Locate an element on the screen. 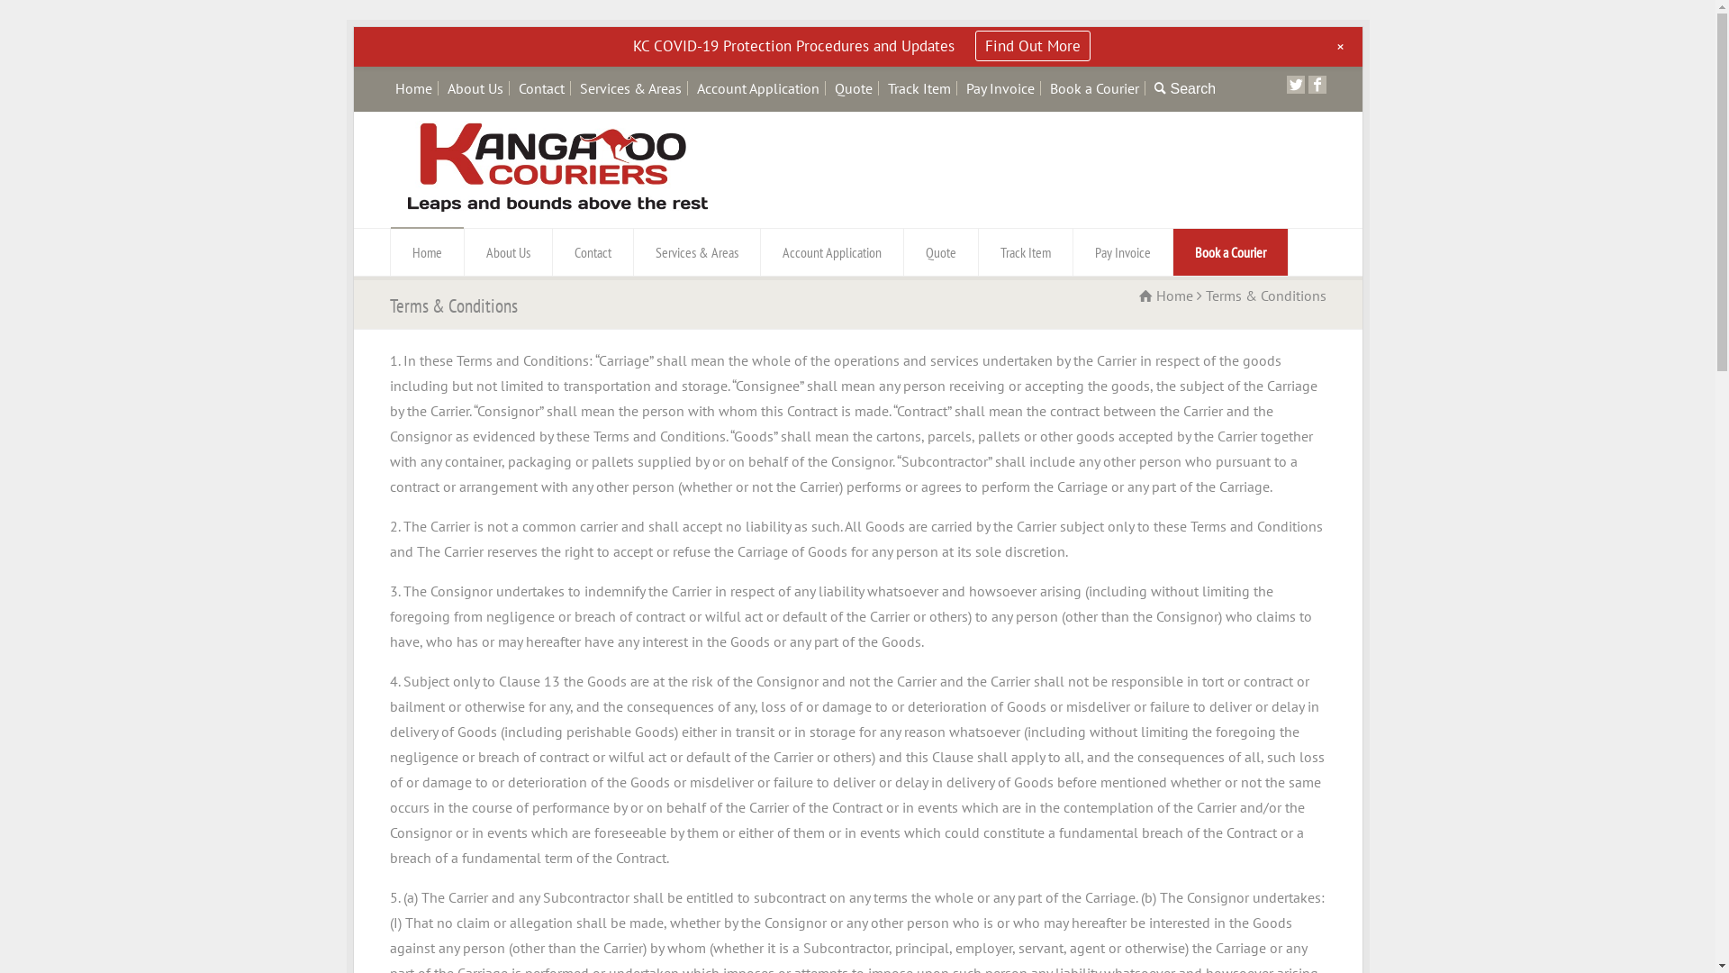 The width and height of the screenshot is (1729, 973). Track Item is located at coordinates (1025, 252).